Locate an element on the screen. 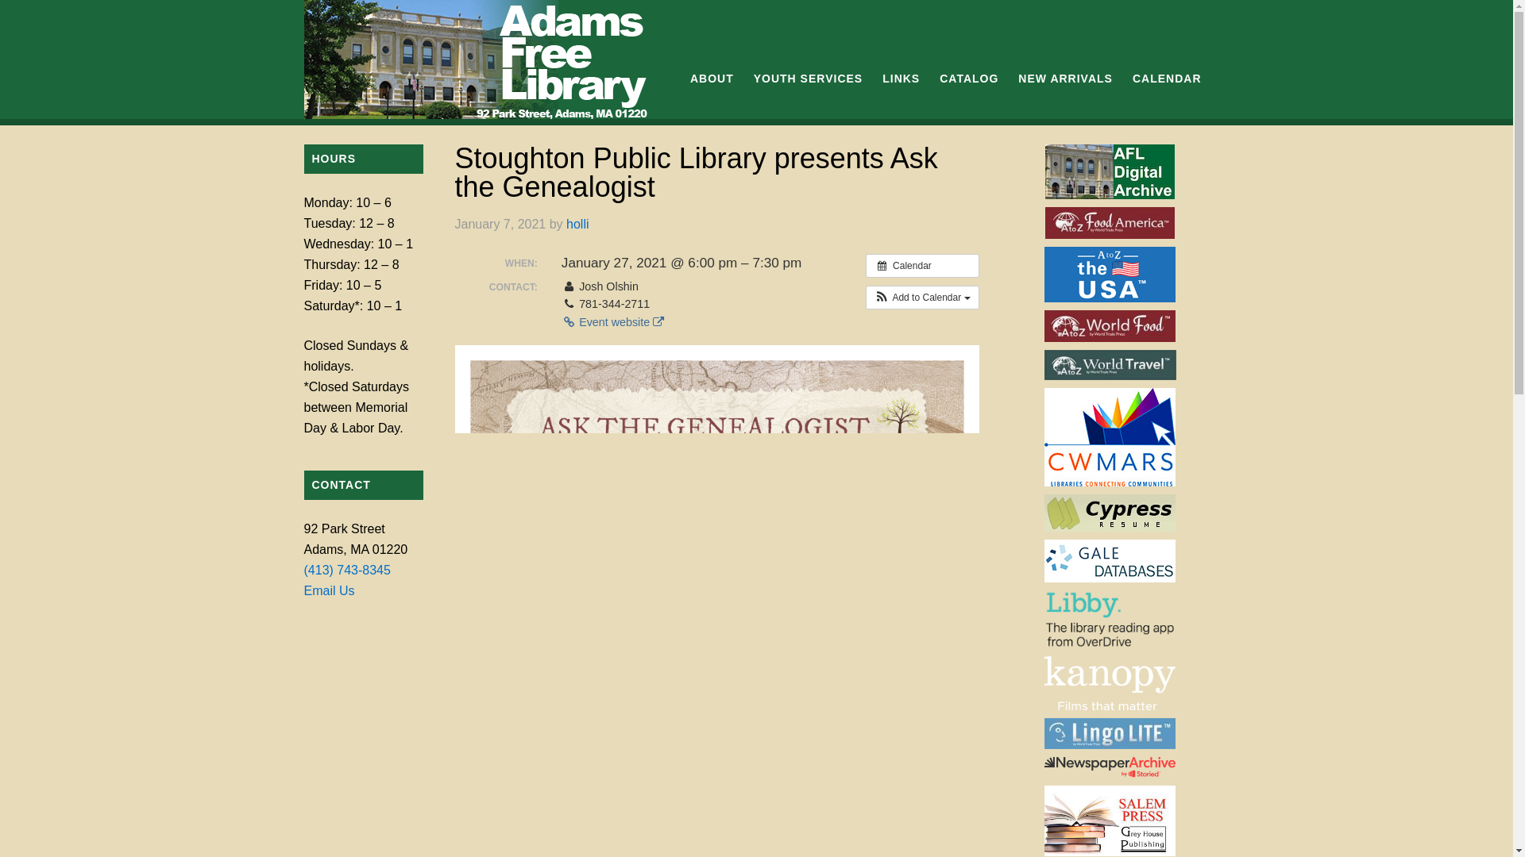 This screenshot has width=1525, height=857. CALENDAR is located at coordinates (1167, 78).